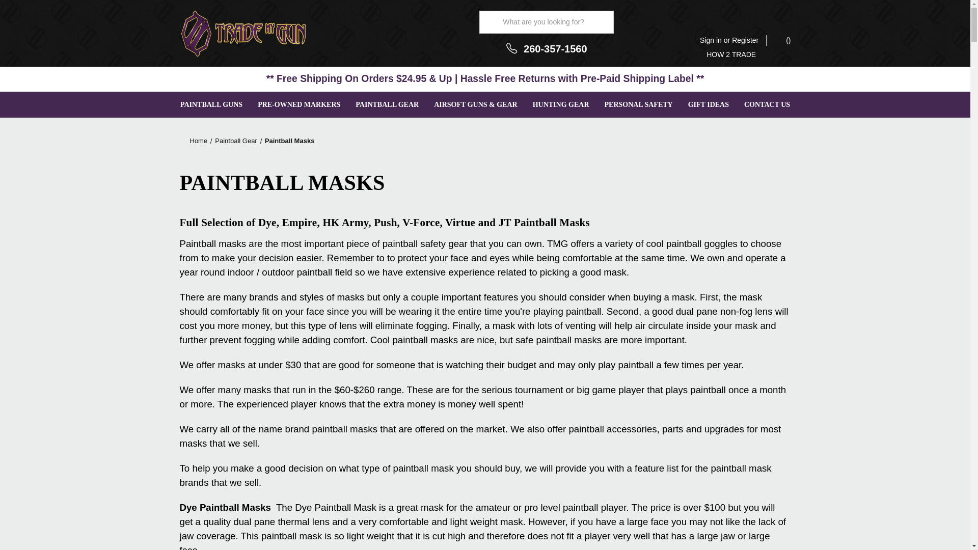 This screenshot has width=978, height=550. I want to click on TRADEMYGUN INC, so click(242, 34).